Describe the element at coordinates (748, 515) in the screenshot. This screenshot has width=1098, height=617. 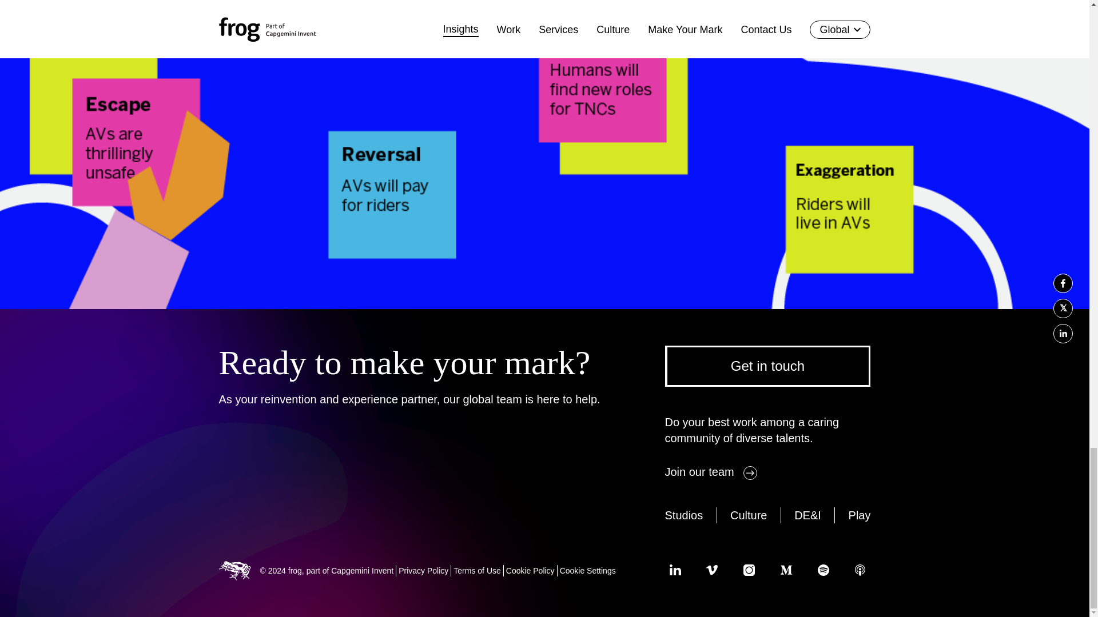
I see `Culture` at that location.